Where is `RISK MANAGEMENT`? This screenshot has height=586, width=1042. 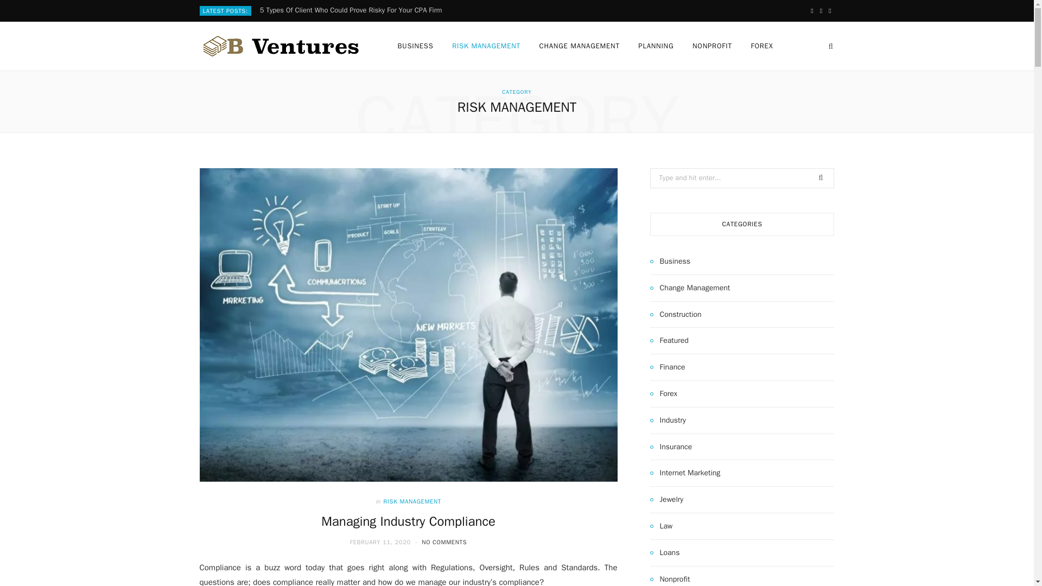 RISK MANAGEMENT is located at coordinates (412, 501).